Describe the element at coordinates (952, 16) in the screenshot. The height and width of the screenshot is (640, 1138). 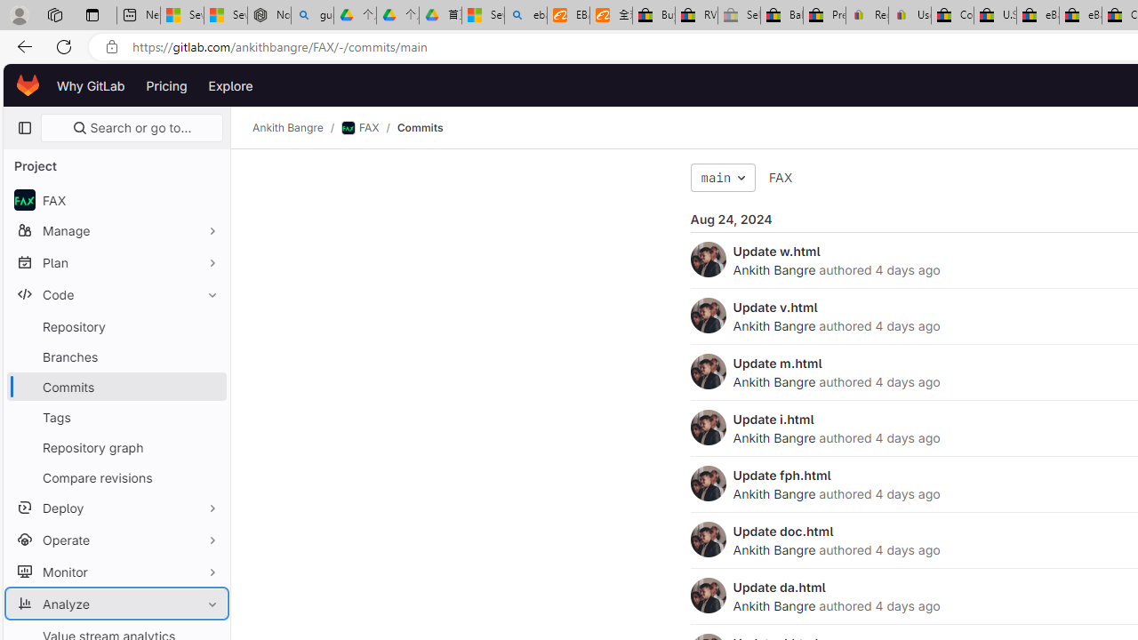
I see `Consumer Health Data Privacy Policy - eBay Inc.` at that location.